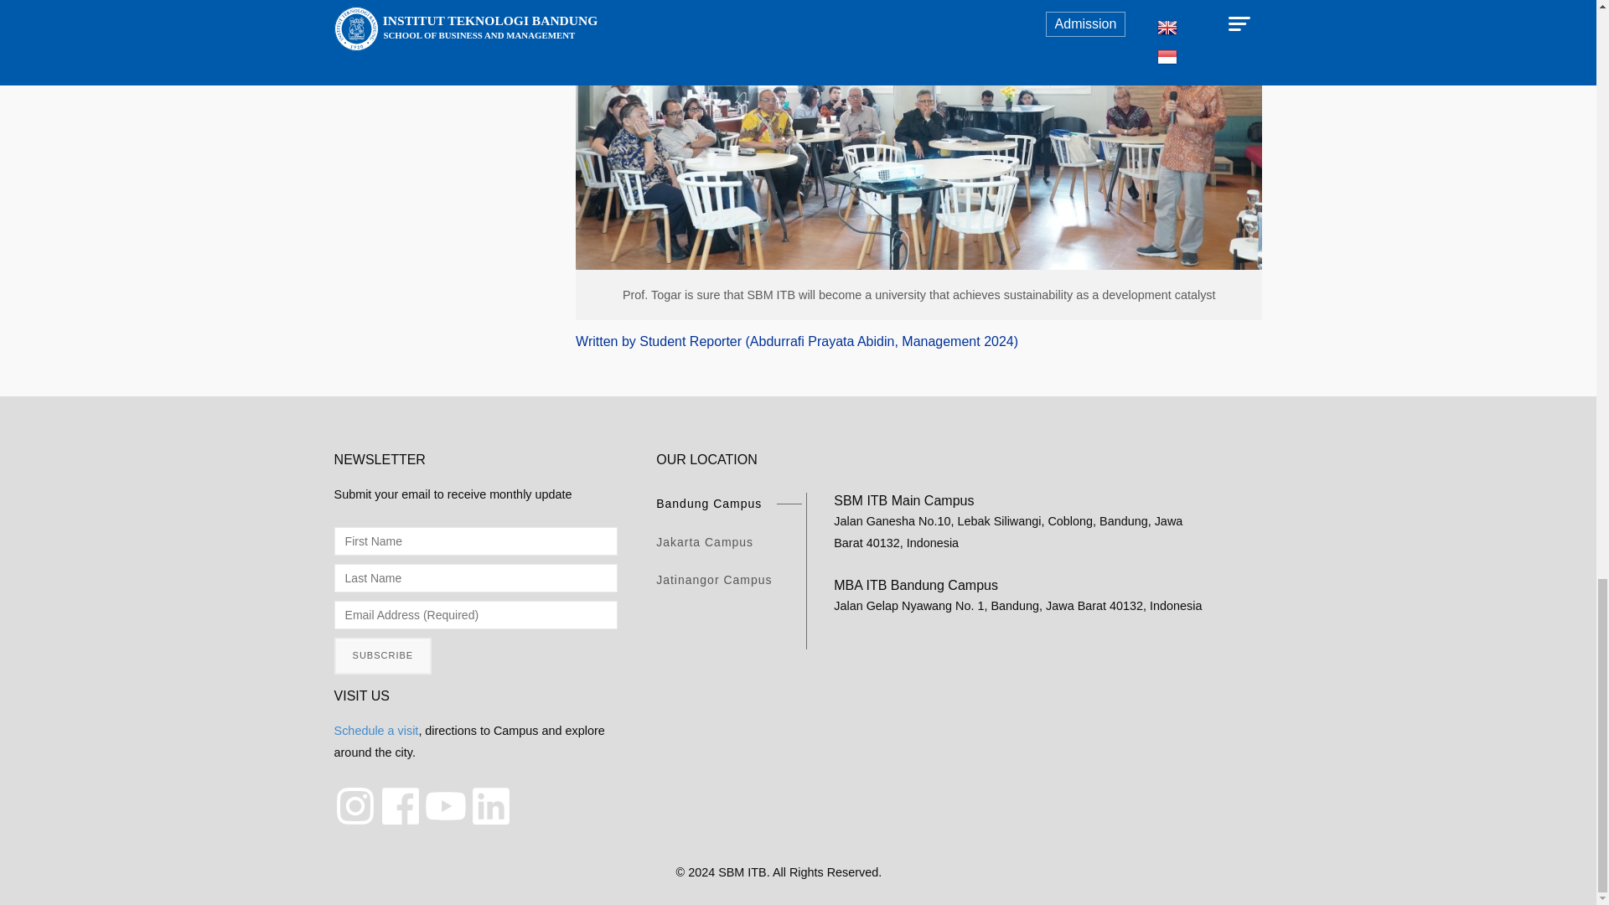 The height and width of the screenshot is (905, 1609). I want to click on Schedule a visit, so click(376, 731).